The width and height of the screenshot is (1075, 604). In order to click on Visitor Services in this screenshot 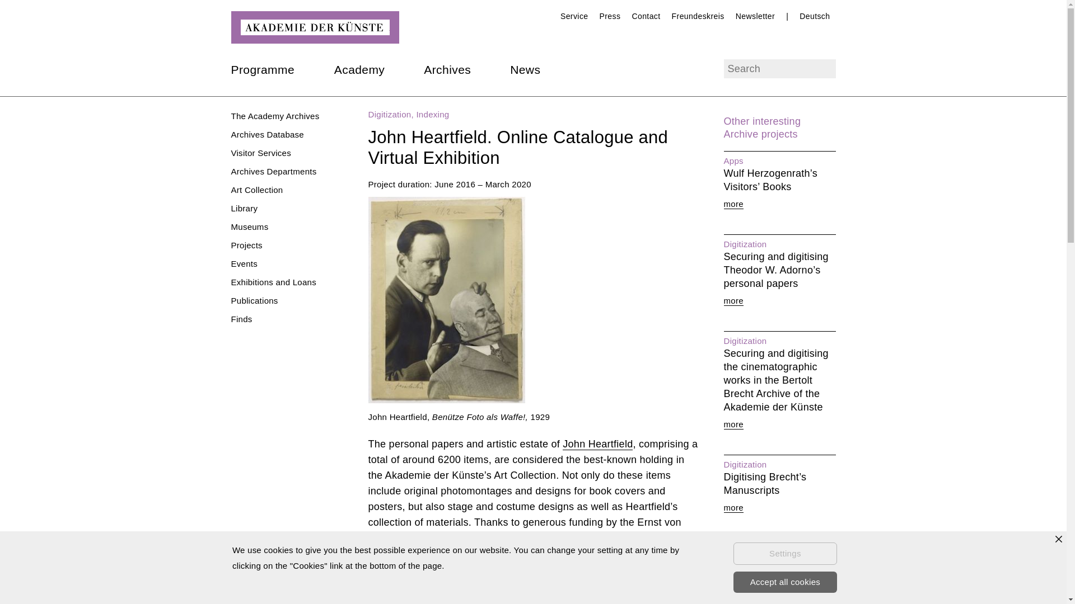, I will do `click(260, 152)`.